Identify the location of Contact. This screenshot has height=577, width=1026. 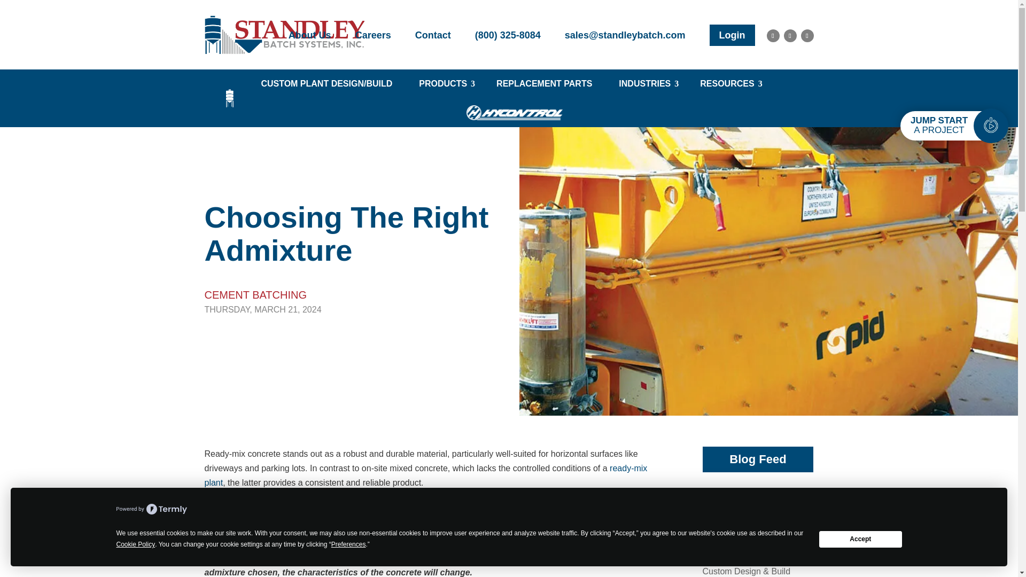
(433, 35).